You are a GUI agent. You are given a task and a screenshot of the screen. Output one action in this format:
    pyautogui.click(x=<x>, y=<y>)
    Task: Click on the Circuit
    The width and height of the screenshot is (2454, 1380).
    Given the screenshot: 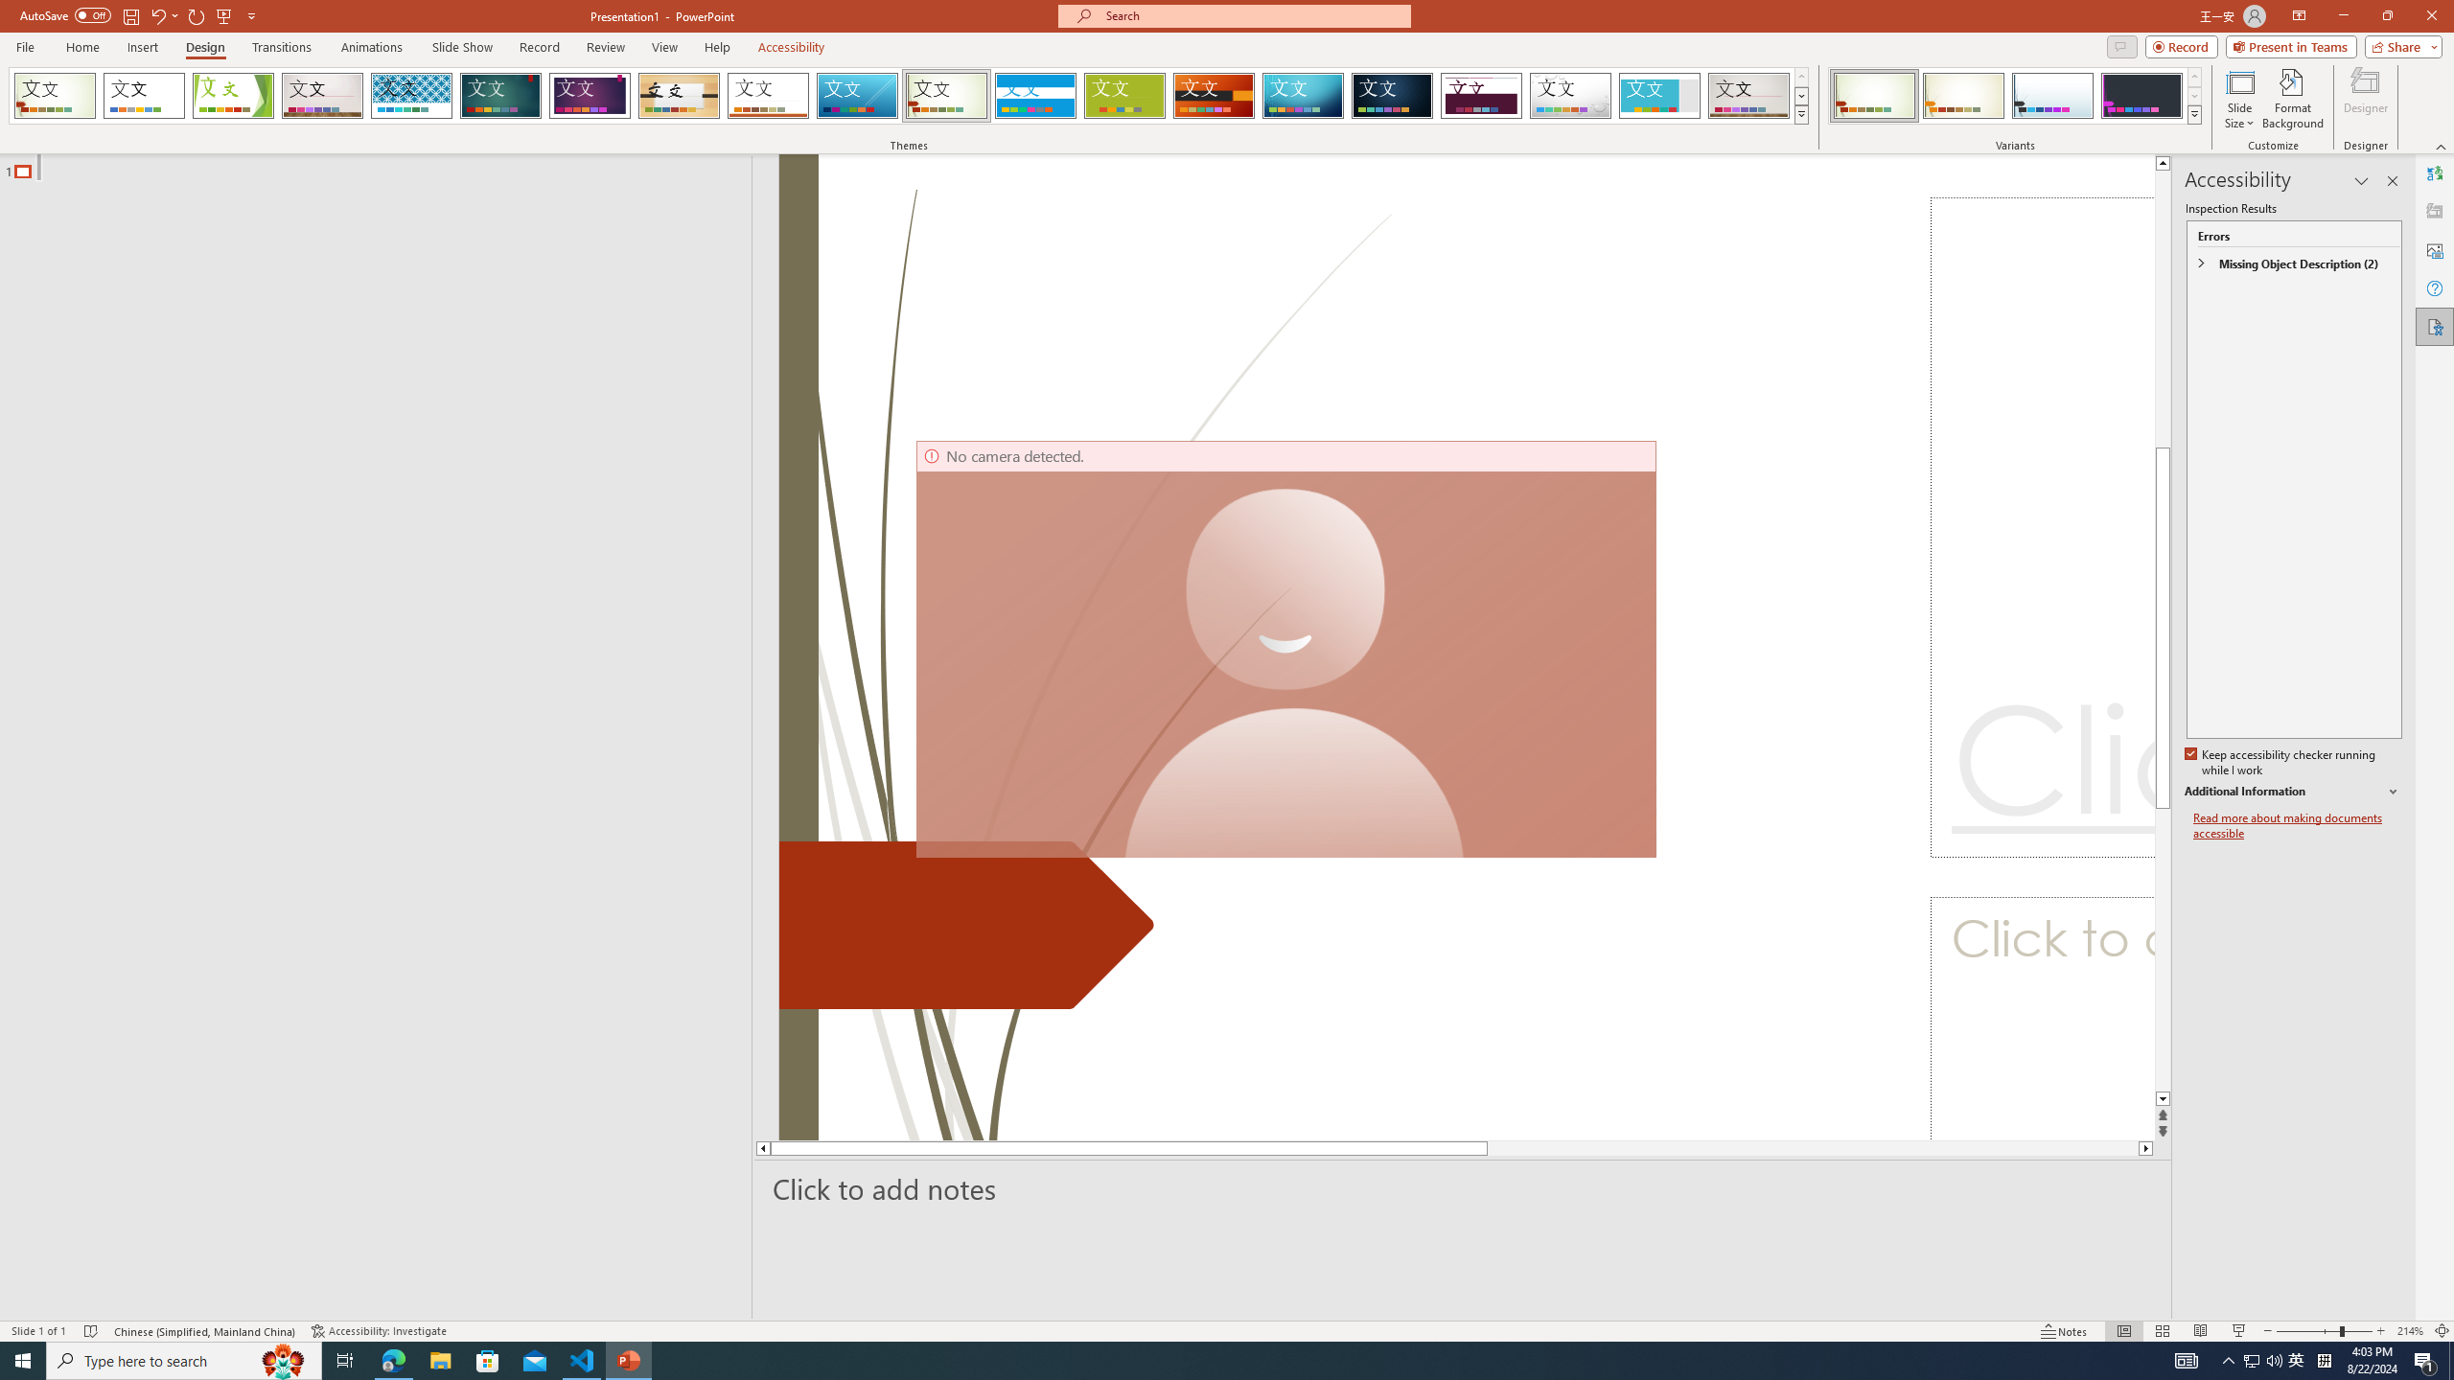 What is the action you would take?
    pyautogui.click(x=1303, y=96)
    